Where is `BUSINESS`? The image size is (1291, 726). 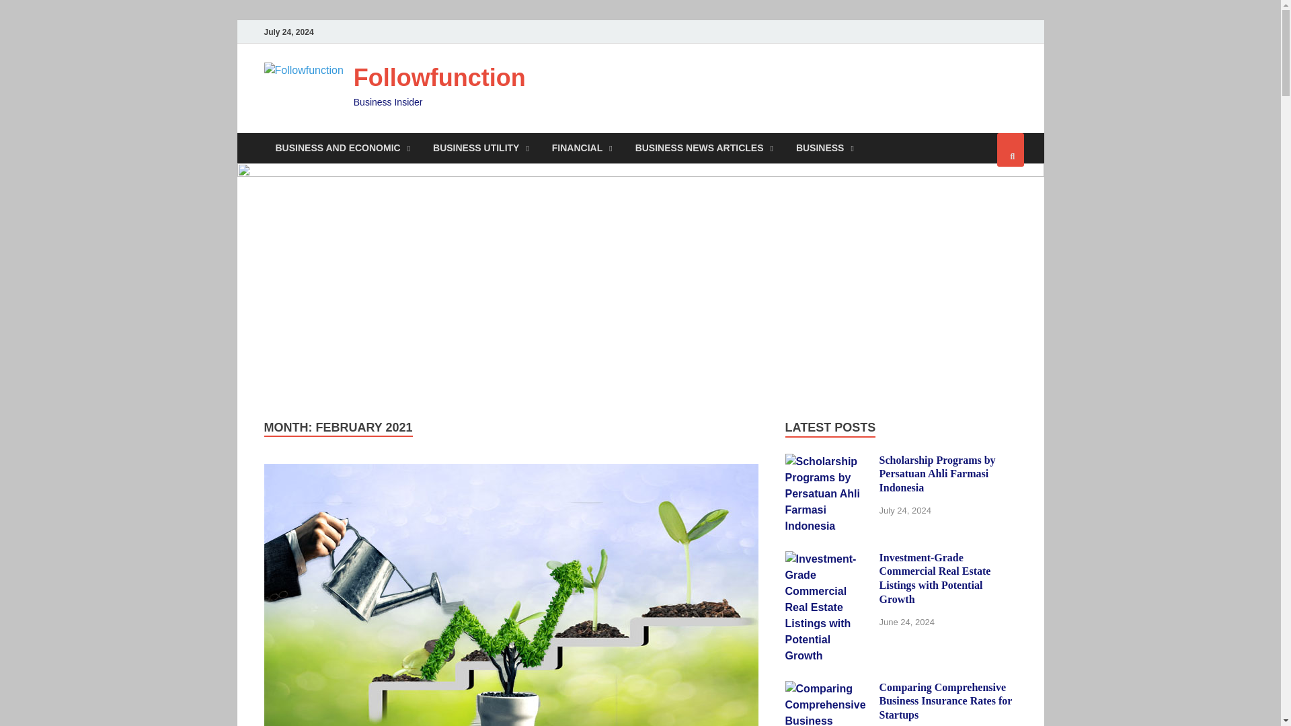 BUSINESS is located at coordinates (824, 148).